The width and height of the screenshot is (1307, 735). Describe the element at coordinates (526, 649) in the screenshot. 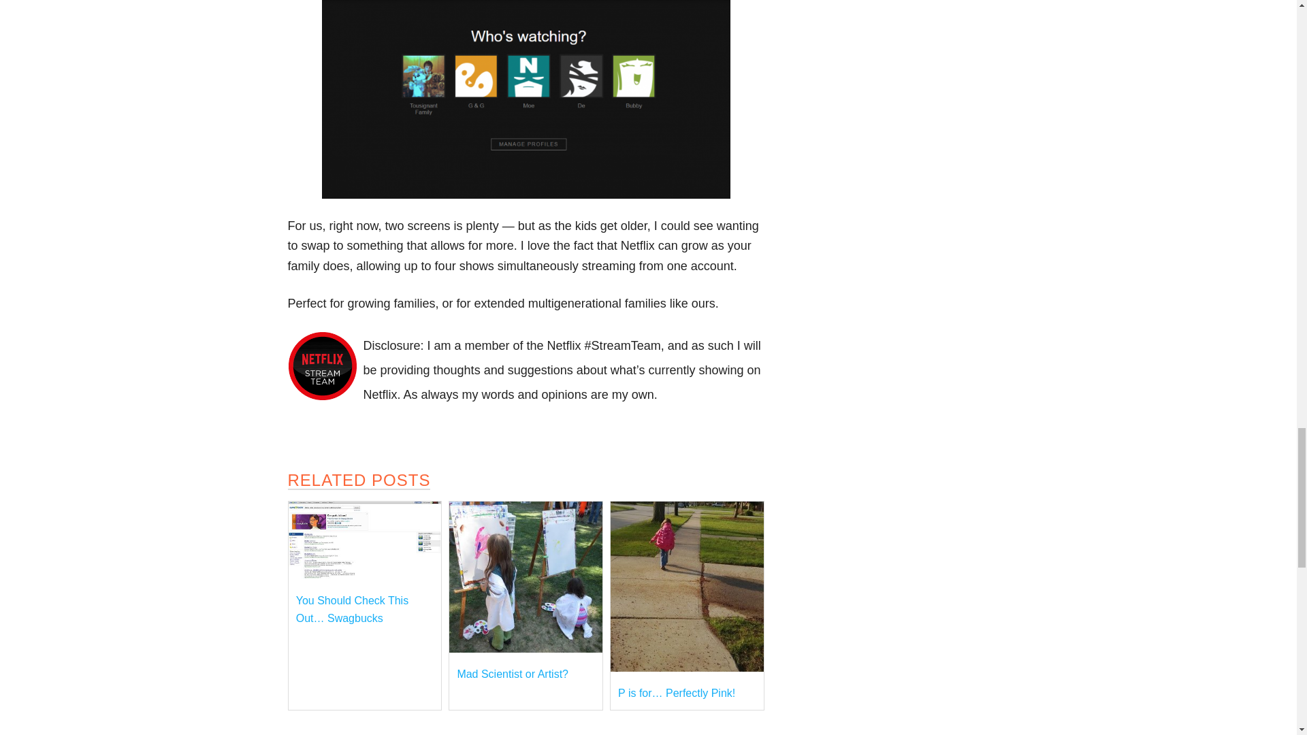

I see `Permanent Link to Mad Scientist or Artist?` at that location.